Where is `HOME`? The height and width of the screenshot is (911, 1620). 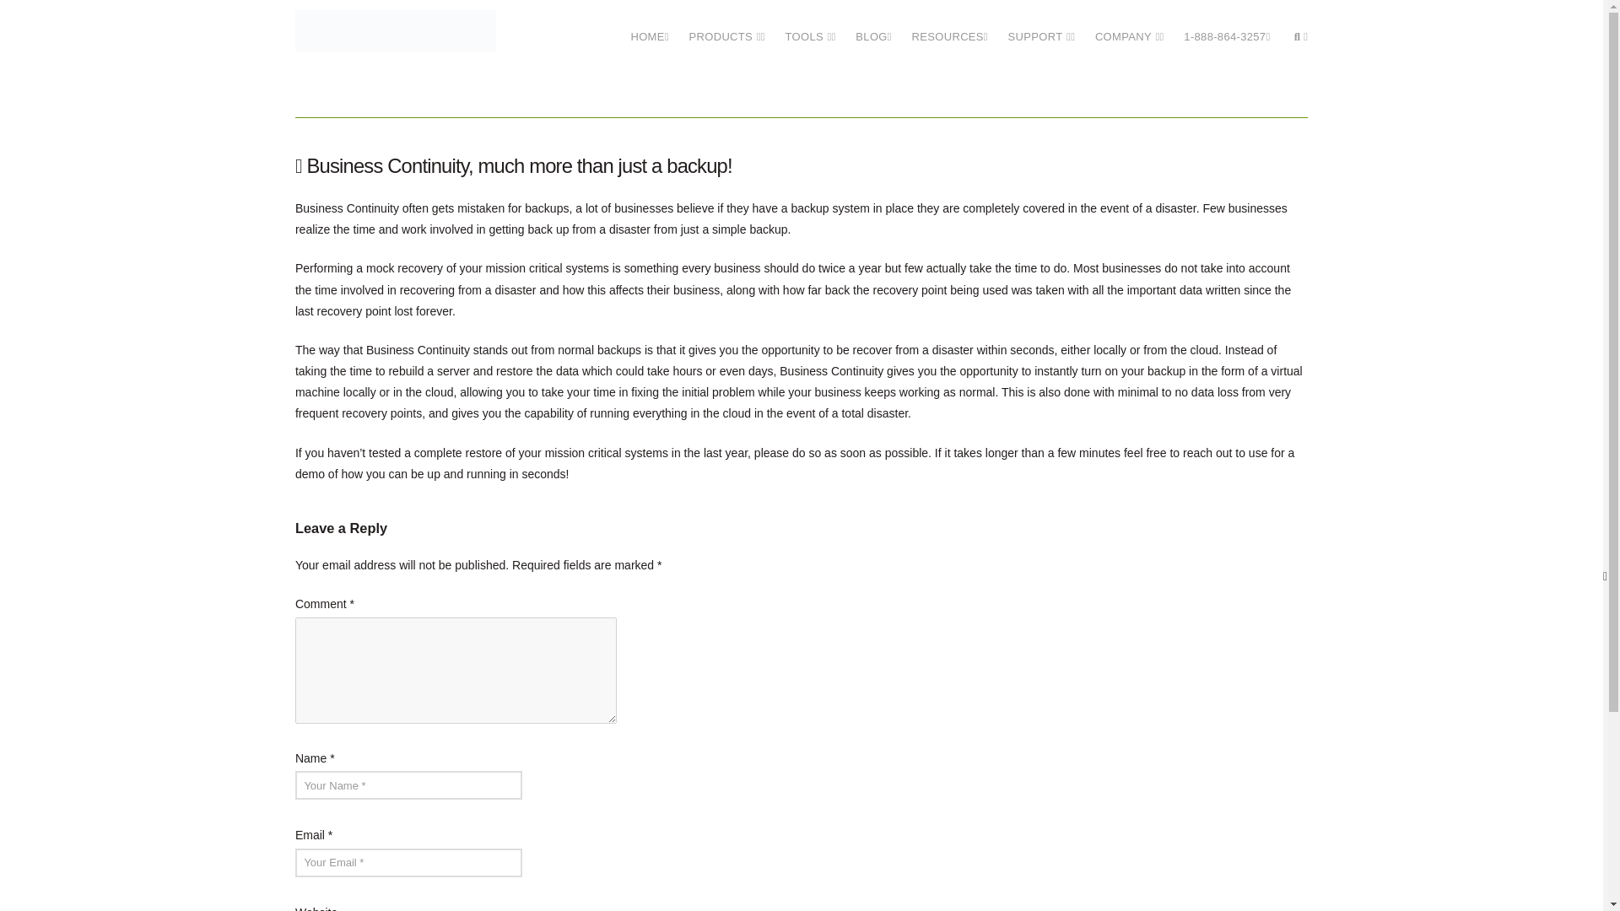
HOME is located at coordinates (650, 30).